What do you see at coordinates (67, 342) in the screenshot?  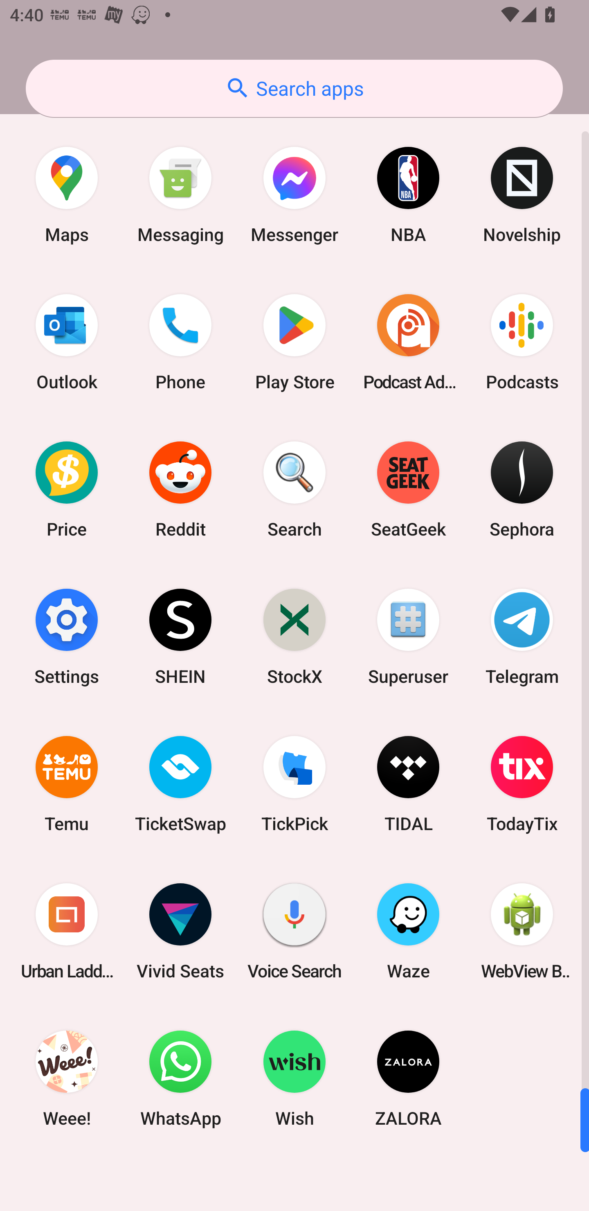 I see `Outlook` at bounding box center [67, 342].